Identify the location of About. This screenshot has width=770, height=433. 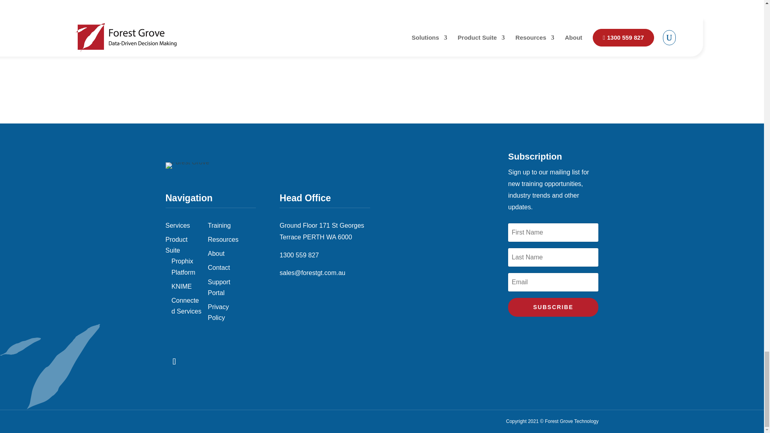
(216, 253).